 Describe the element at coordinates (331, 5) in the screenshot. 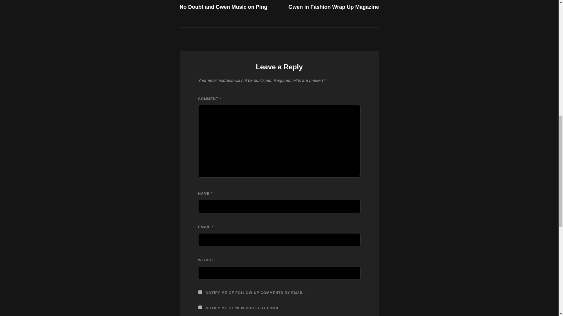

I see `subscribe` at that location.